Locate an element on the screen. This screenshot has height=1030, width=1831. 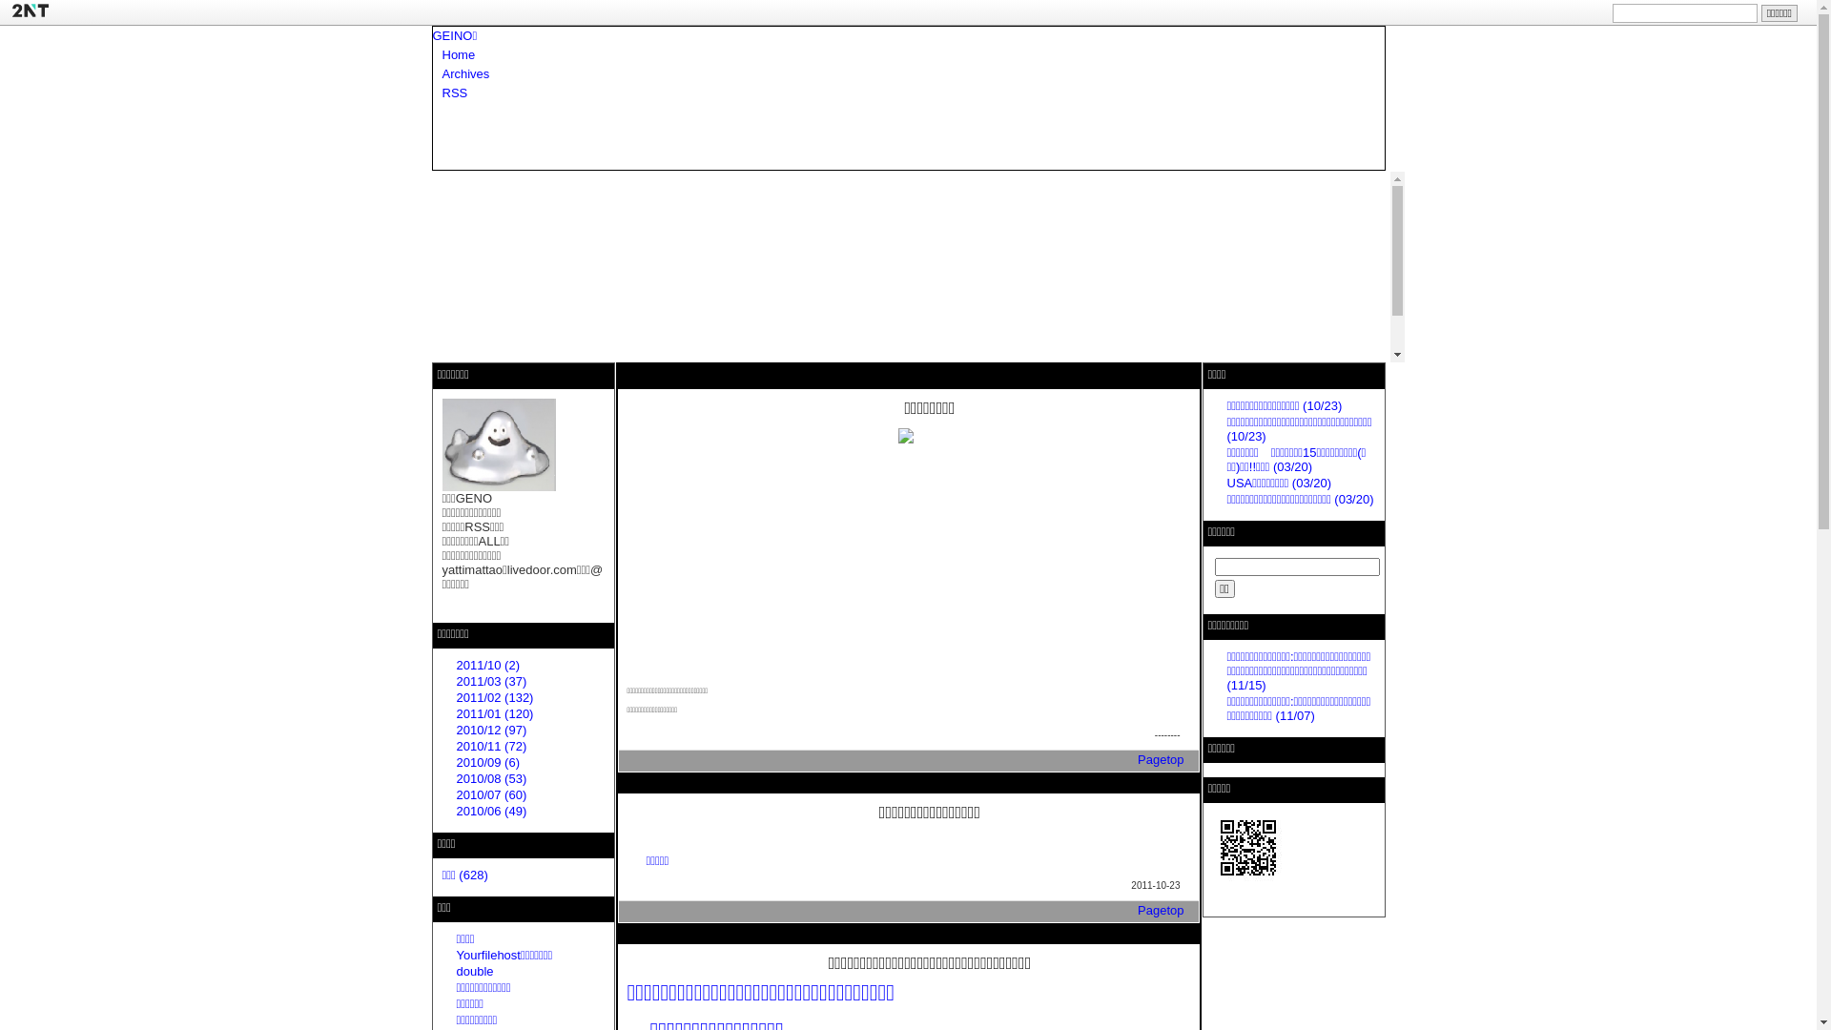
2011/02 (132) is located at coordinates (494, 698).